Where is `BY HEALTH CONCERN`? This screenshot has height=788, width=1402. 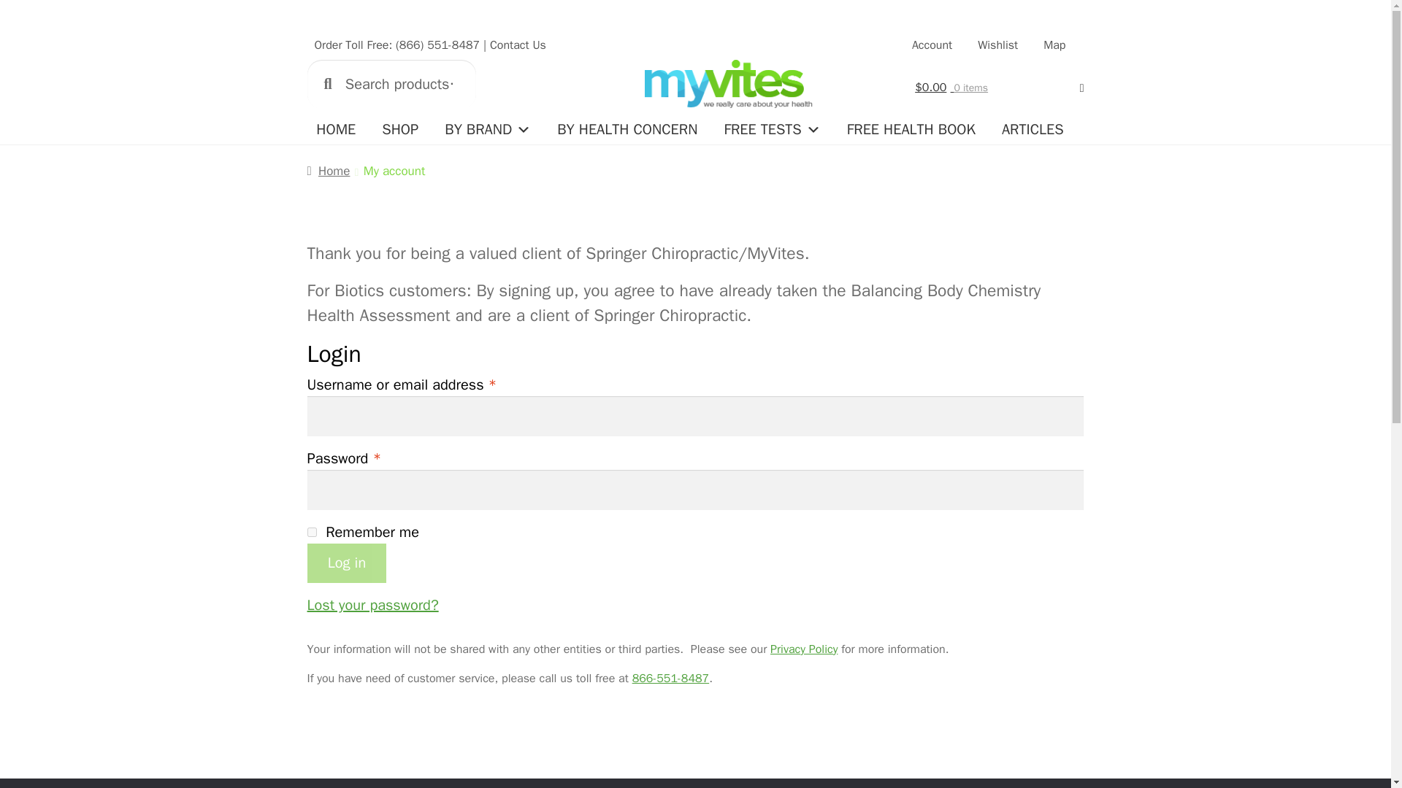 BY HEALTH CONCERN is located at coordinates (627, 129).